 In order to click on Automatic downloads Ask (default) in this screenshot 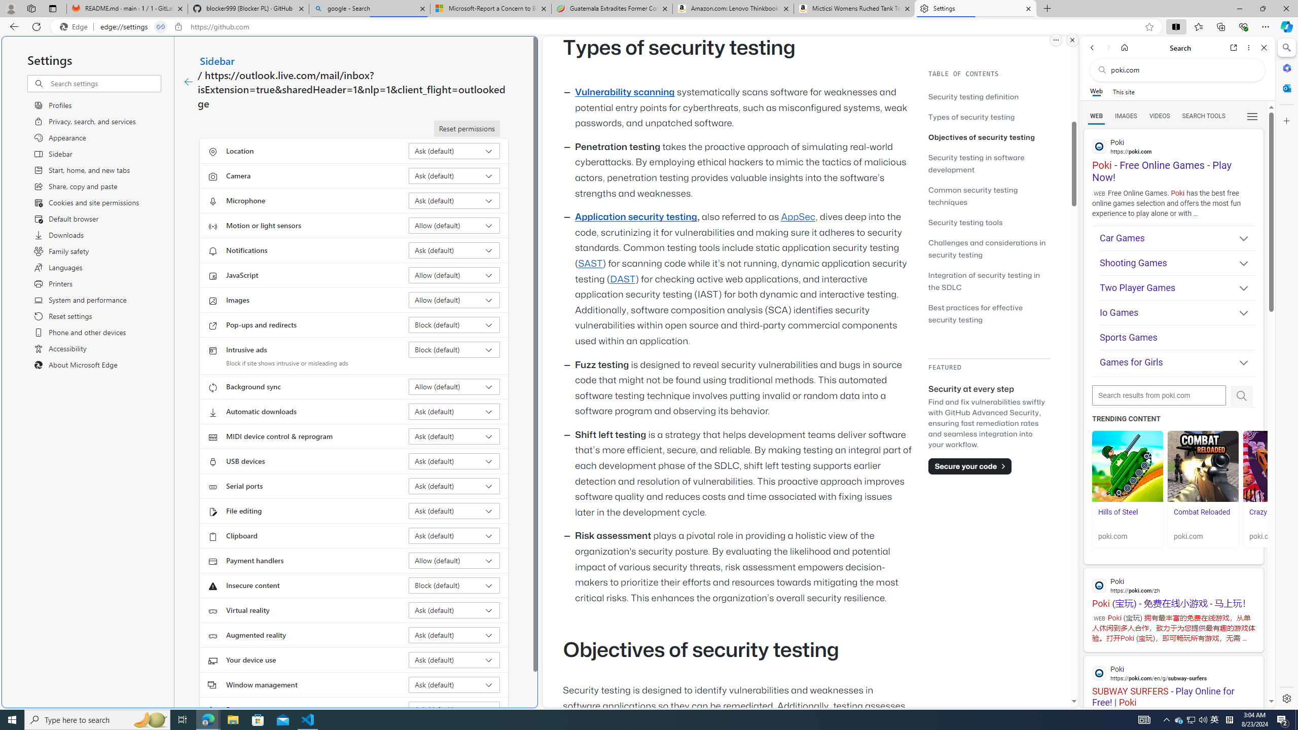, I will do `click(454, 412)`.